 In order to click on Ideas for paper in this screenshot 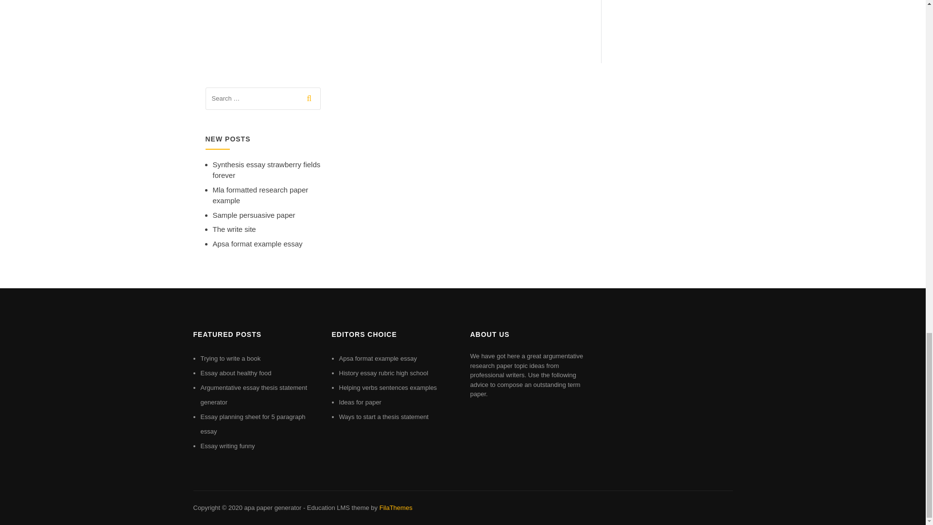, I will do `click(361, 402)`.